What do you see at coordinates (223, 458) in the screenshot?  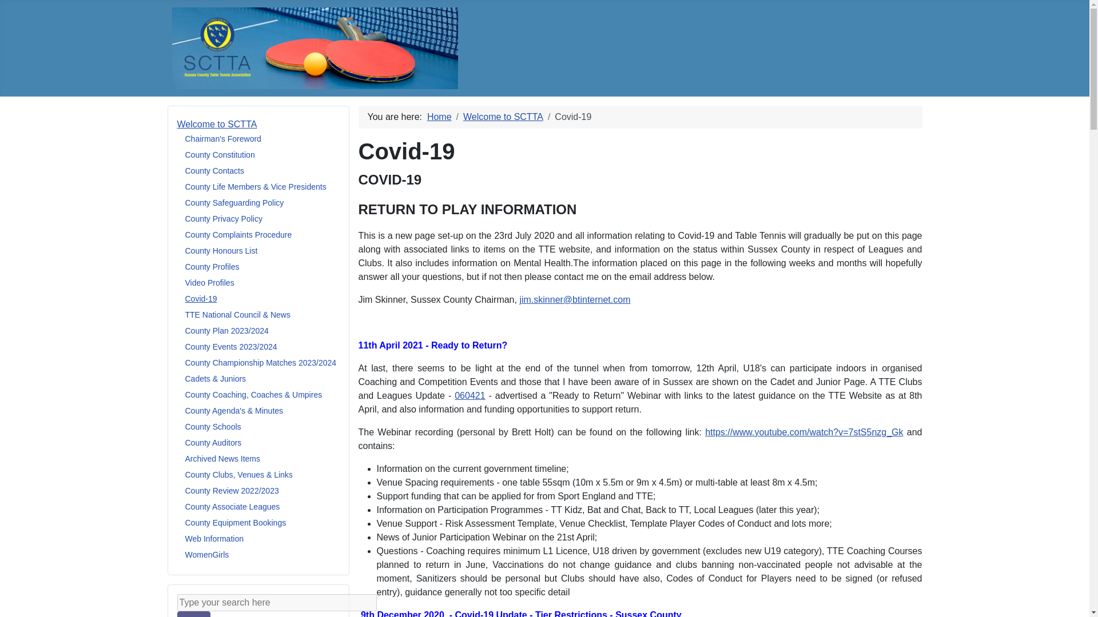 I see `Archived News Items` at bounding box center [223, 458].